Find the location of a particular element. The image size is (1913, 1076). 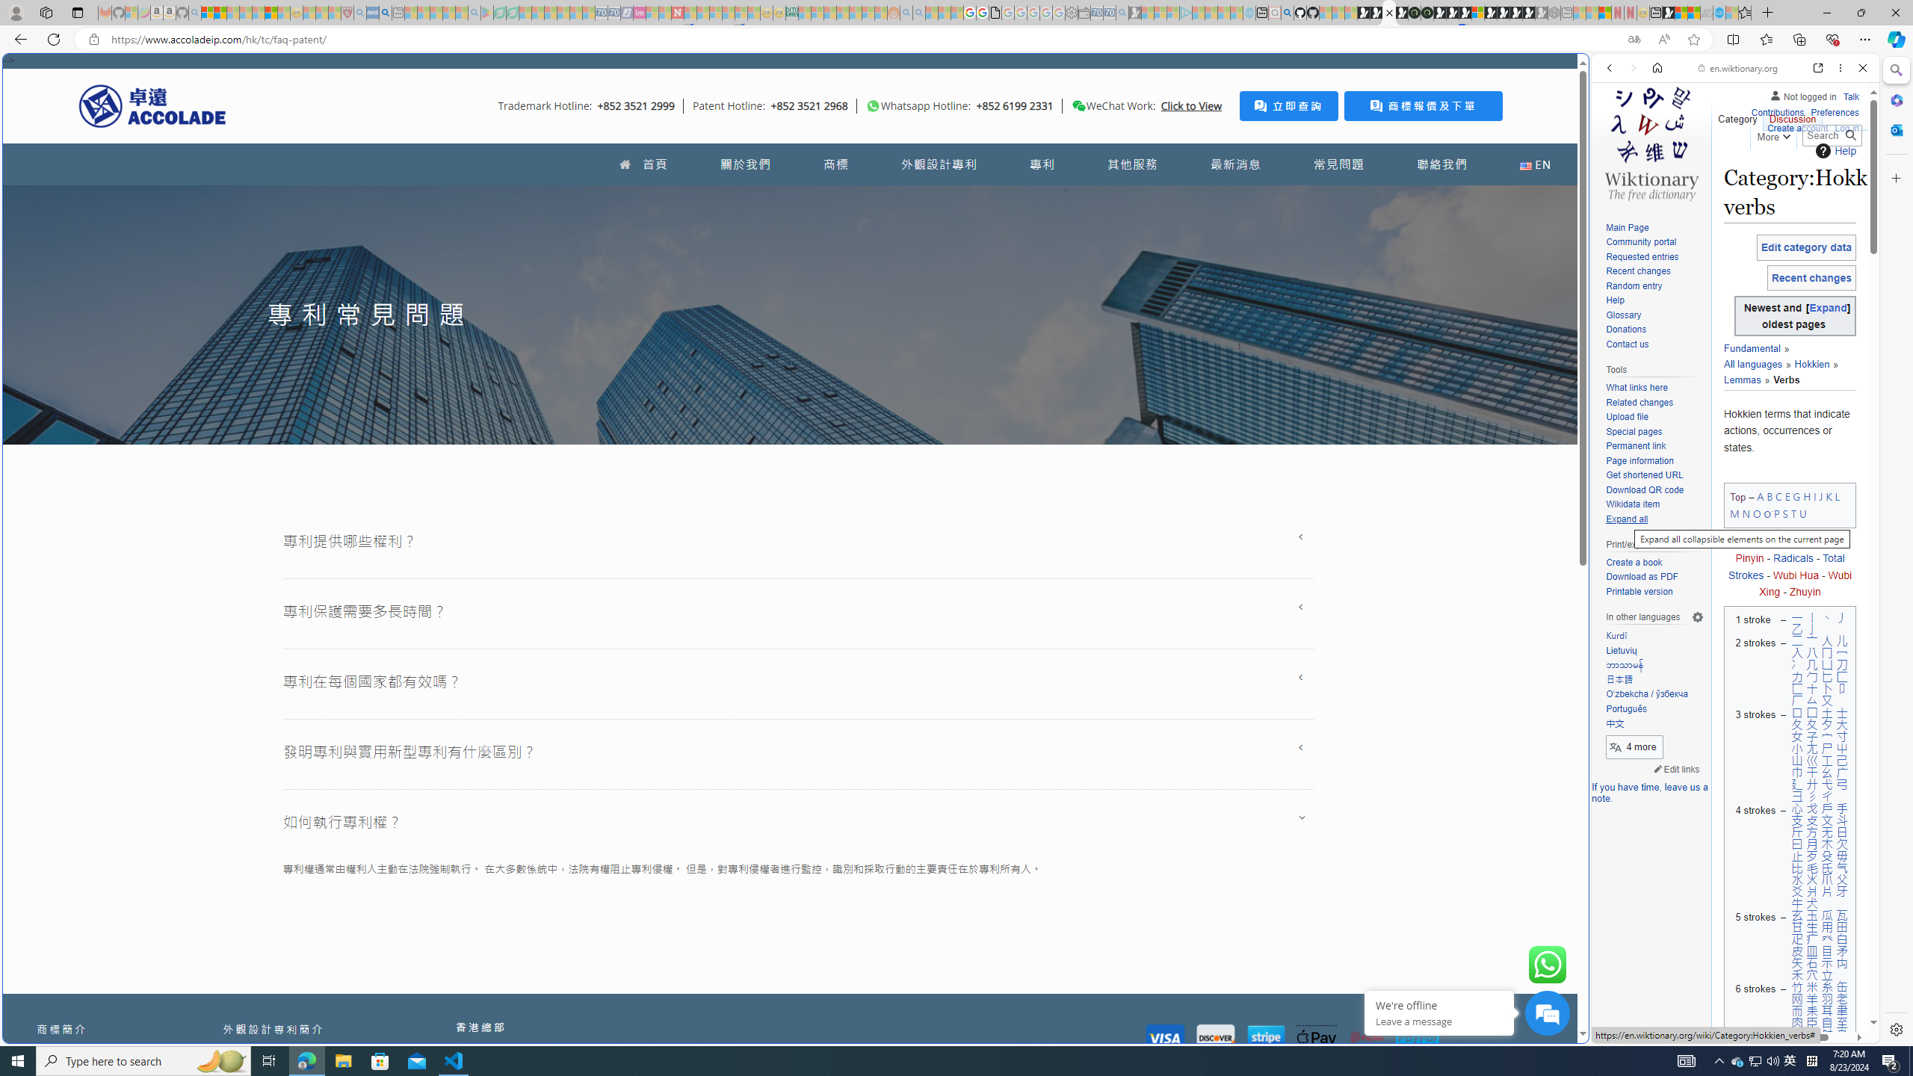

Permanent link is located at coordinates (1635, 446).